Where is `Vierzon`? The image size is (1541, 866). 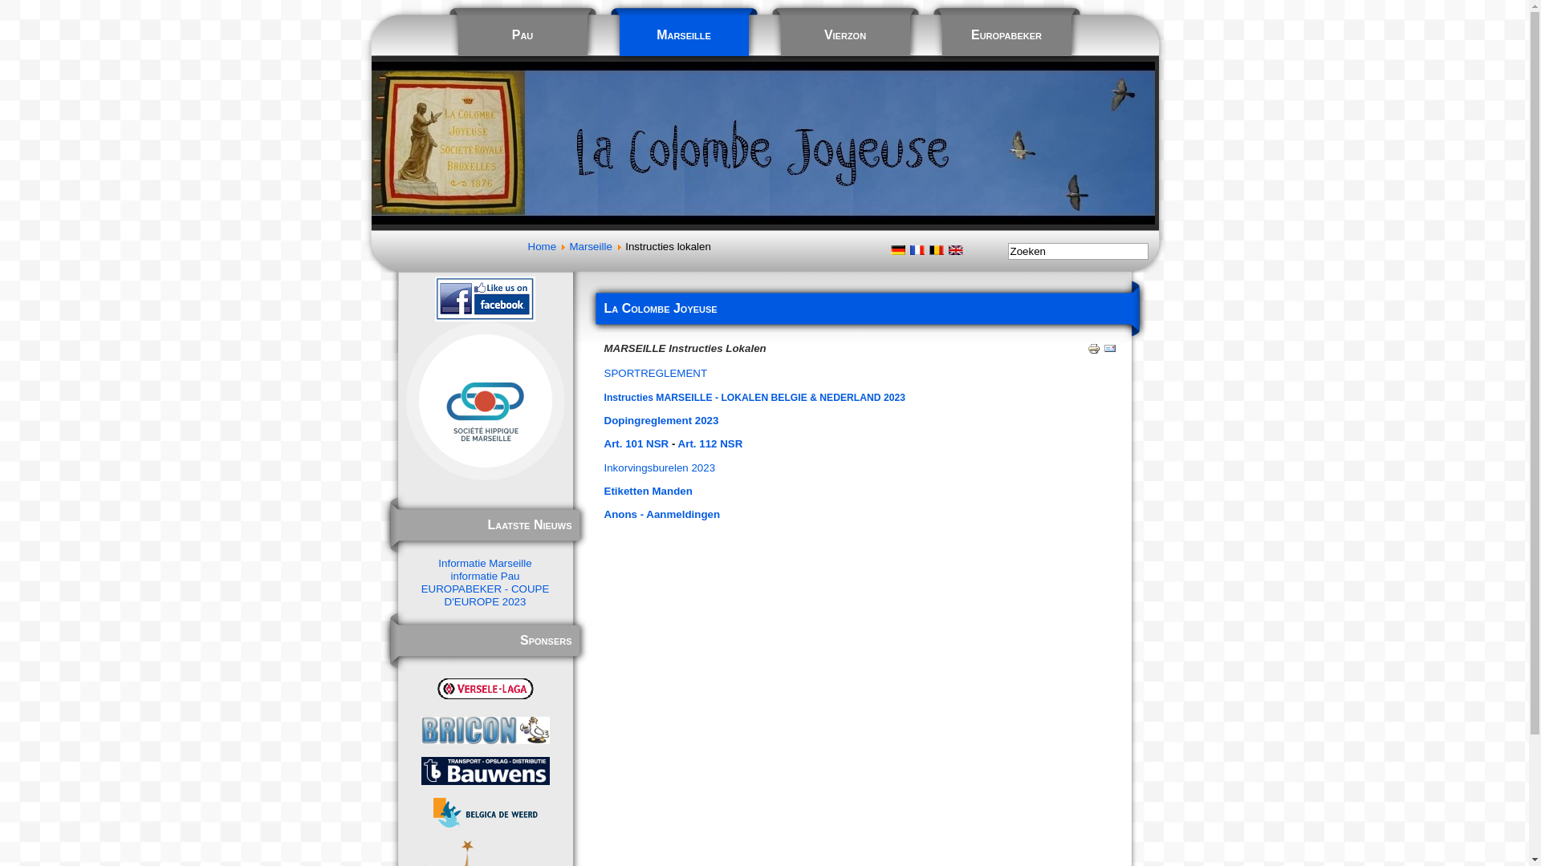
Vierzon is located at coordinates (844, 30).